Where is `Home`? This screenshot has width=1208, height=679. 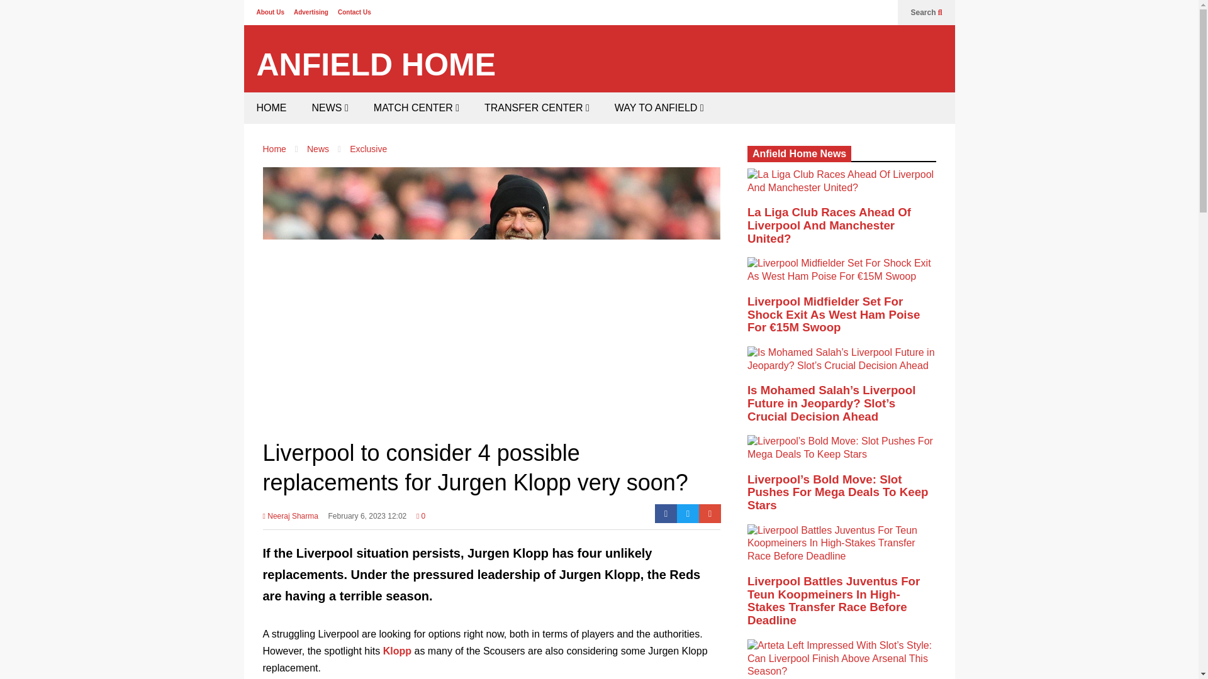 Home is located at coordinates (274, 148).